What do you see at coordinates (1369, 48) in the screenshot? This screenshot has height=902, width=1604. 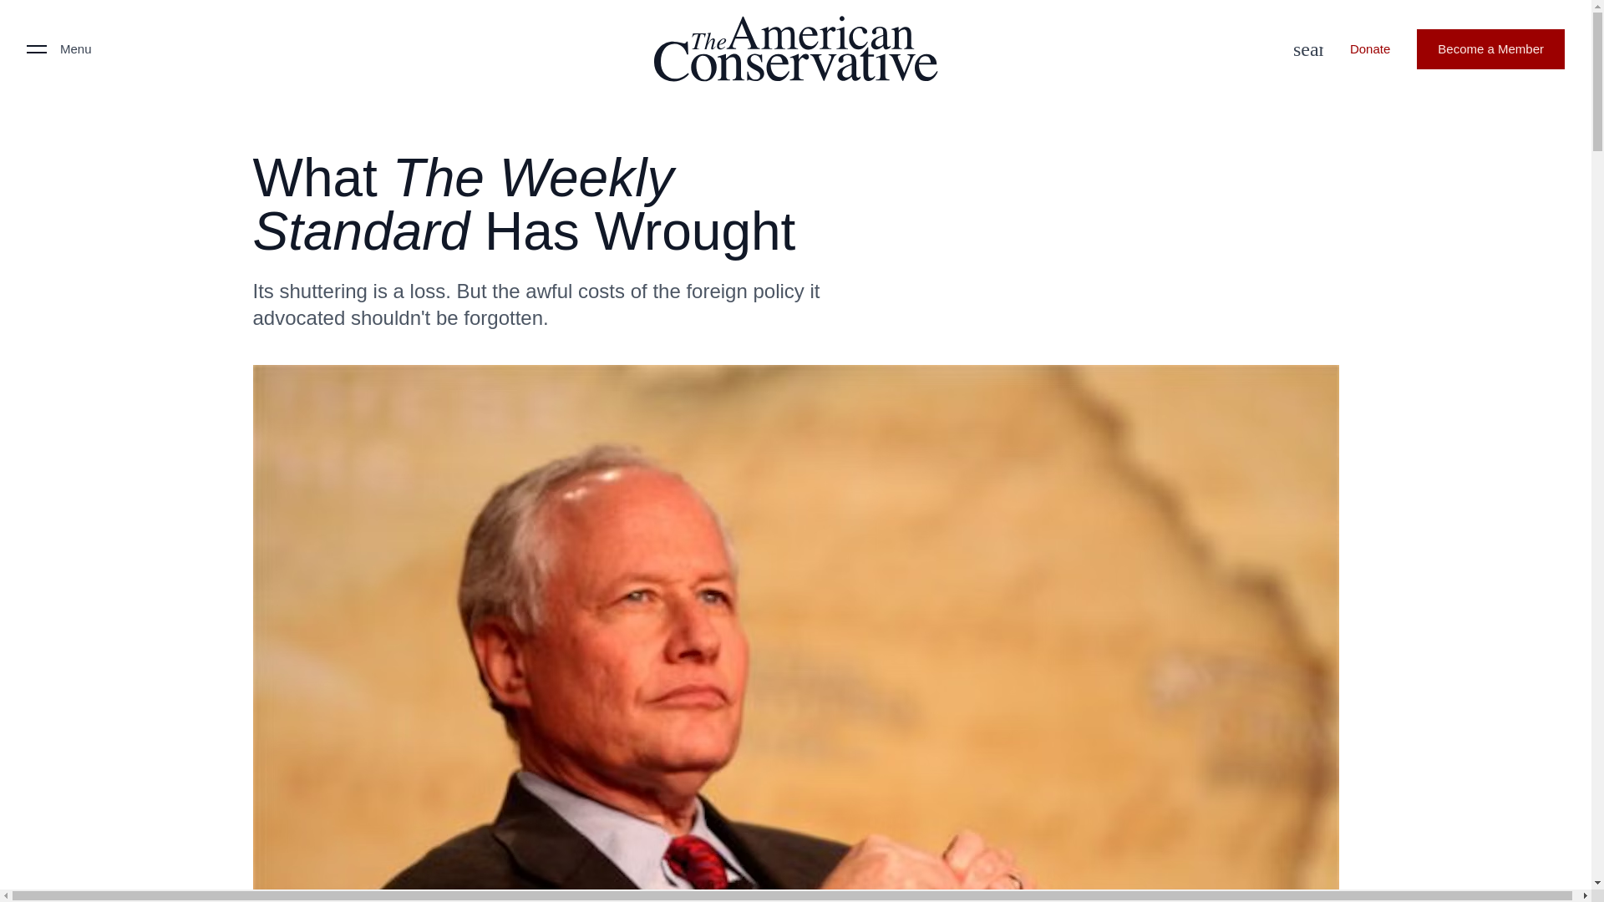 I see `Donate` at bounding box center [1369, 48].